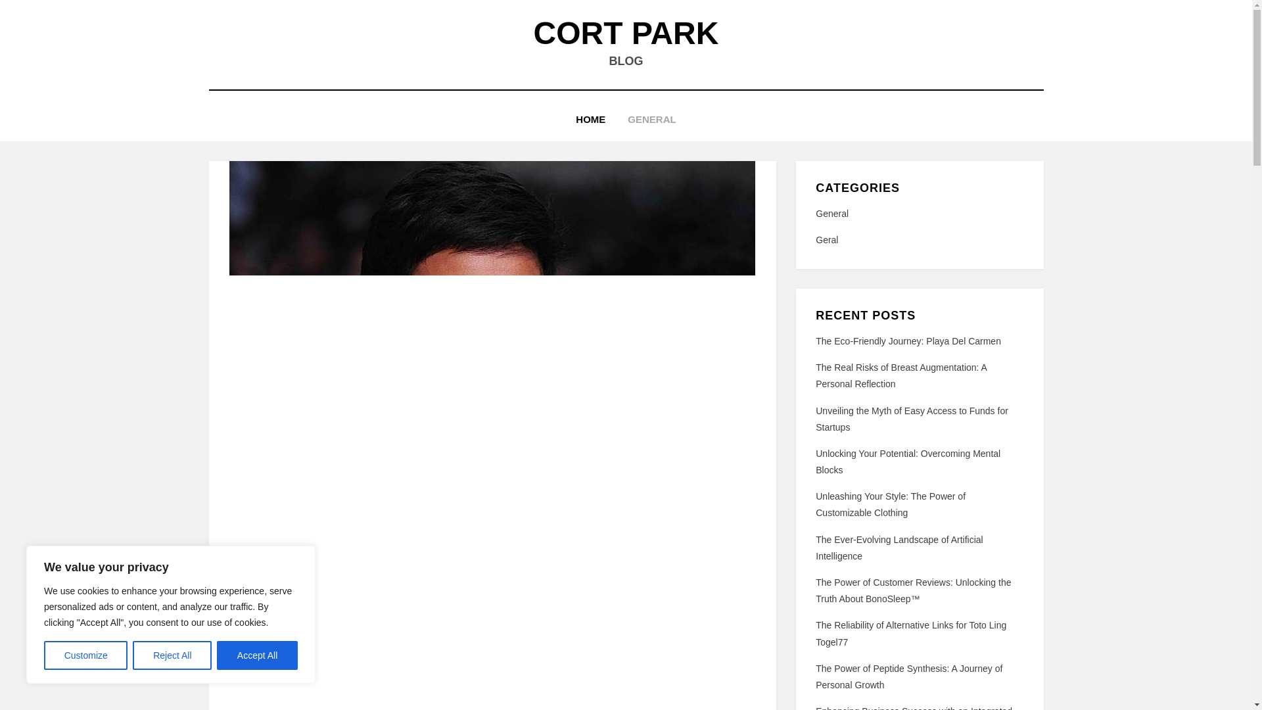  I want to click on Geral, so click(919, 241).